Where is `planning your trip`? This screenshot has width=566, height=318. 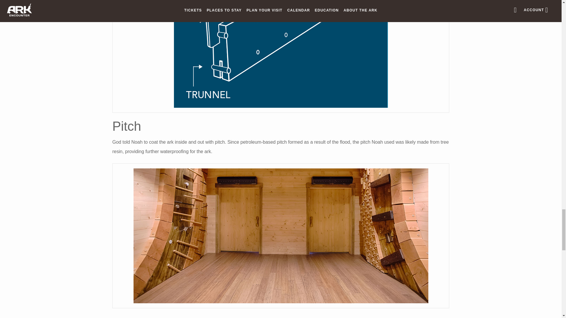 planning your trip is located at coordinates (143, 317).